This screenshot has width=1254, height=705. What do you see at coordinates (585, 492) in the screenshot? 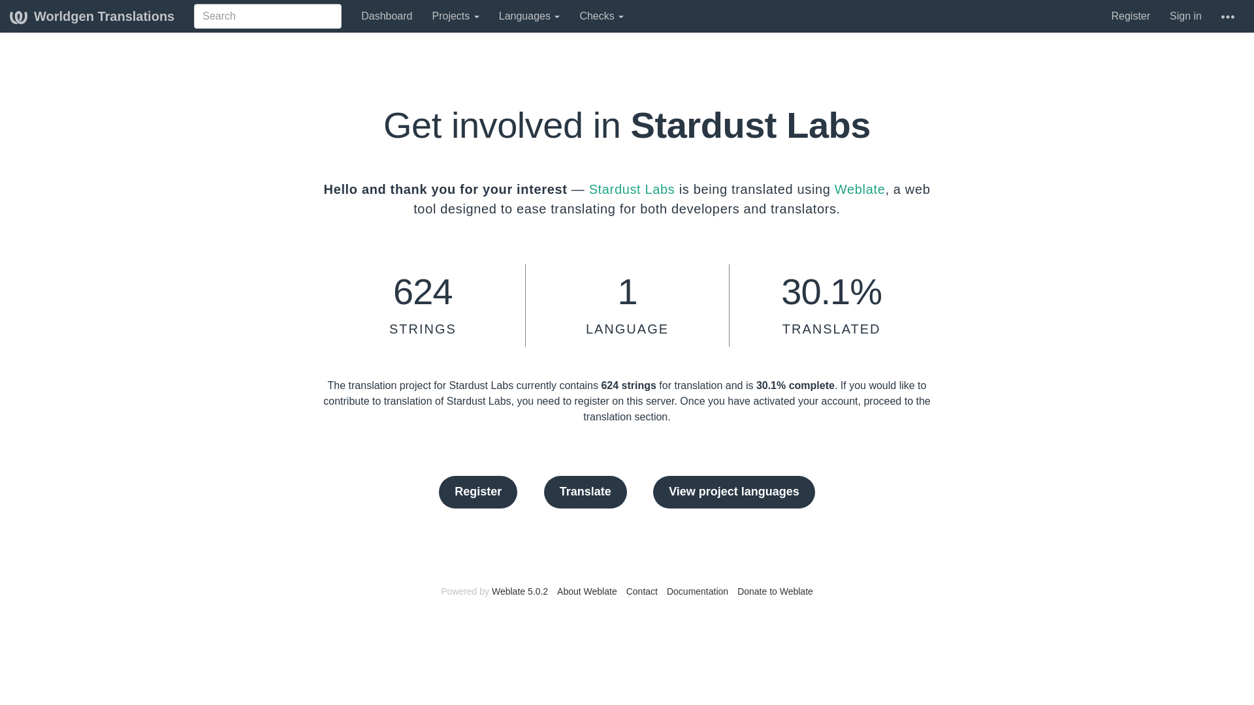
I see `Translate` at bounding box center [585, 492].